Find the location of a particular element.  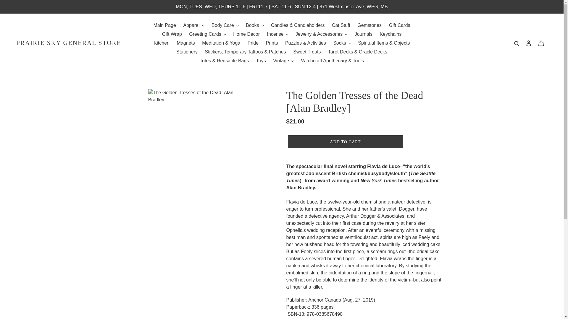

Books is located at coordinates (254, 25).